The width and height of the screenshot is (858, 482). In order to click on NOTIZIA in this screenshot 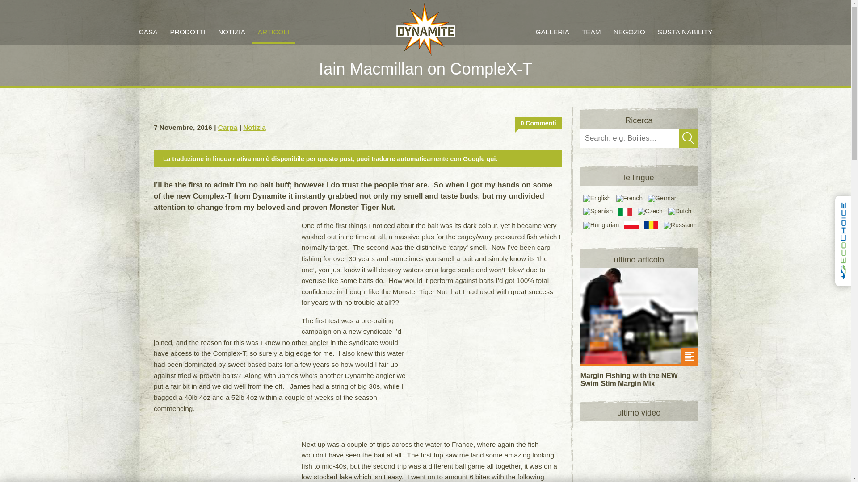, I will do `click(231, 32)`.